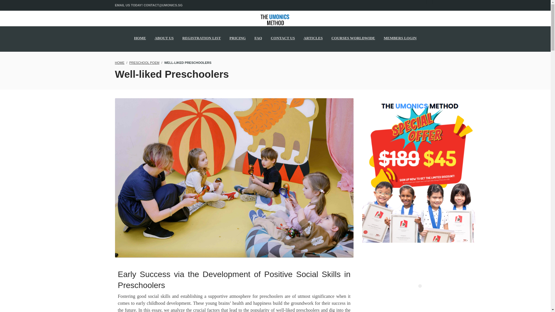 The width and height of the screenshot is (555, 312). I want to click on MEMBERS LOGIN, so click(400, 38).